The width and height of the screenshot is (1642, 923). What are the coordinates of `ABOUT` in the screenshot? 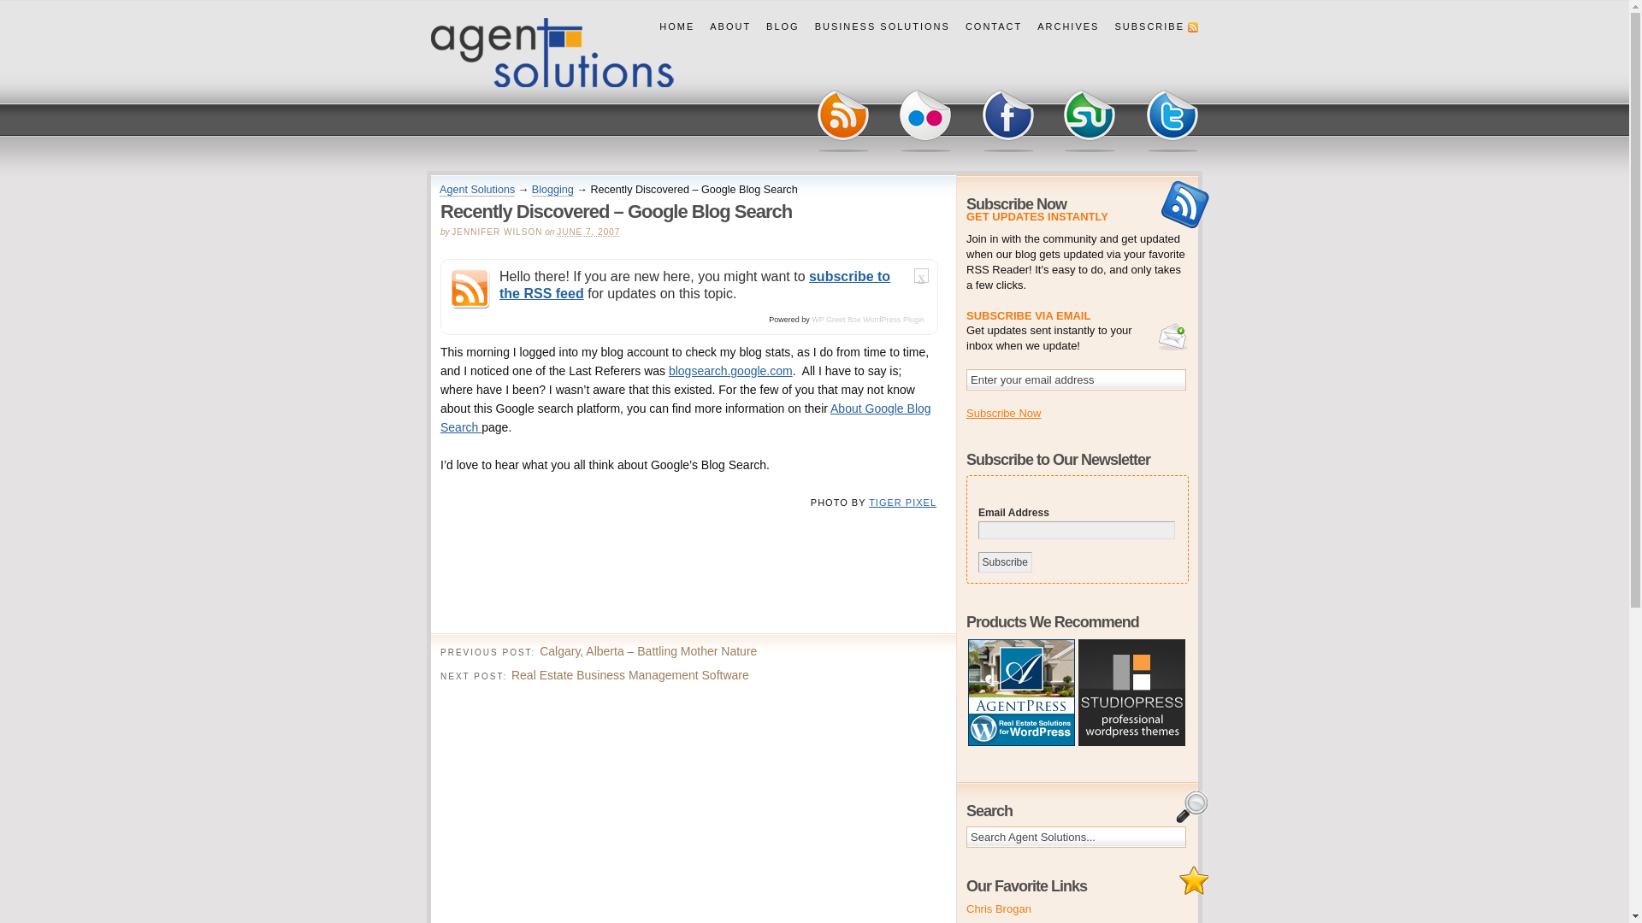 It's located at (730, 27).